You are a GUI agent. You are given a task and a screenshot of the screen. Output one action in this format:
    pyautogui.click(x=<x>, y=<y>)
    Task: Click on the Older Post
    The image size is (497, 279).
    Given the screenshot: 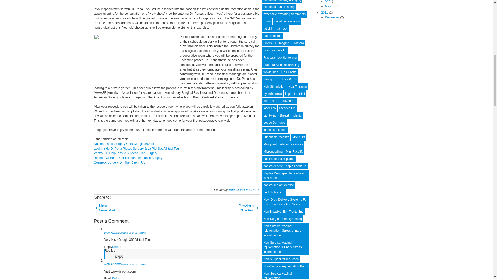 What is the action you would take?
    pyautogui.click(x=218, y=208)
    